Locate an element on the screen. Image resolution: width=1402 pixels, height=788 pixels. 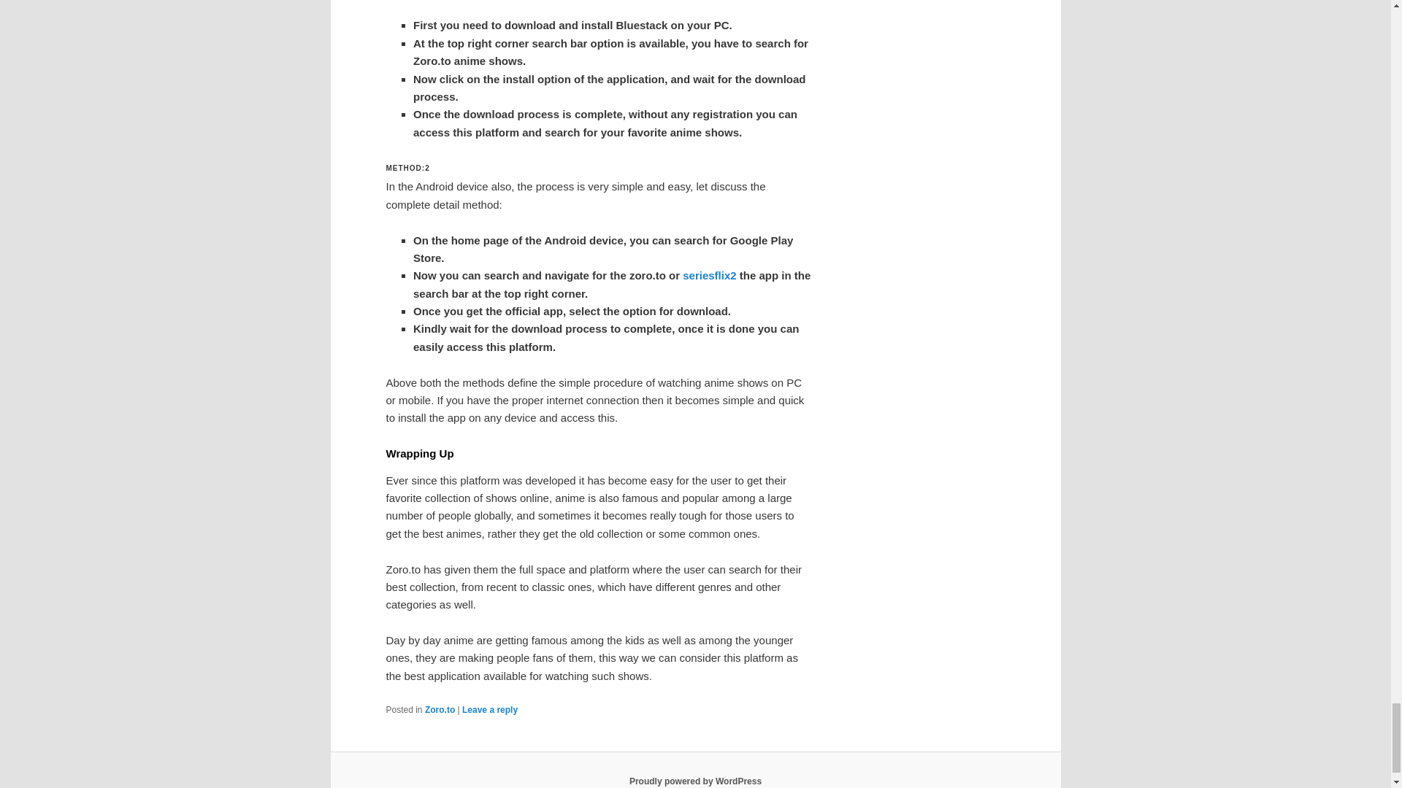
Leave a reply is located at coordinates (489, 709).